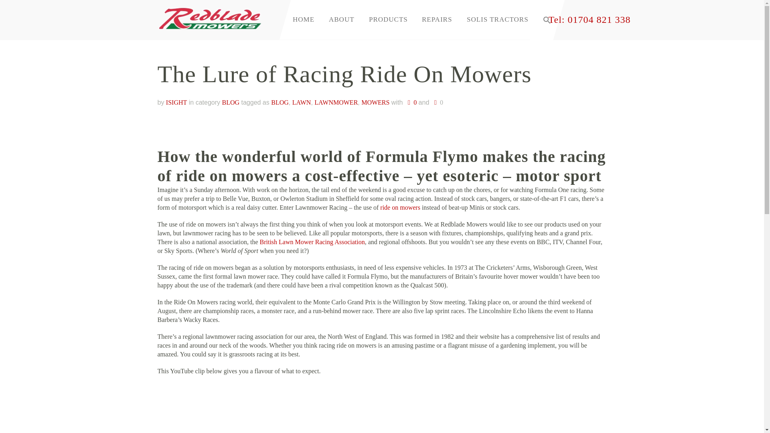  What do you see at coordinates (411, 102) in the screenshot?
I see `0` at bounding box center [411, 102].